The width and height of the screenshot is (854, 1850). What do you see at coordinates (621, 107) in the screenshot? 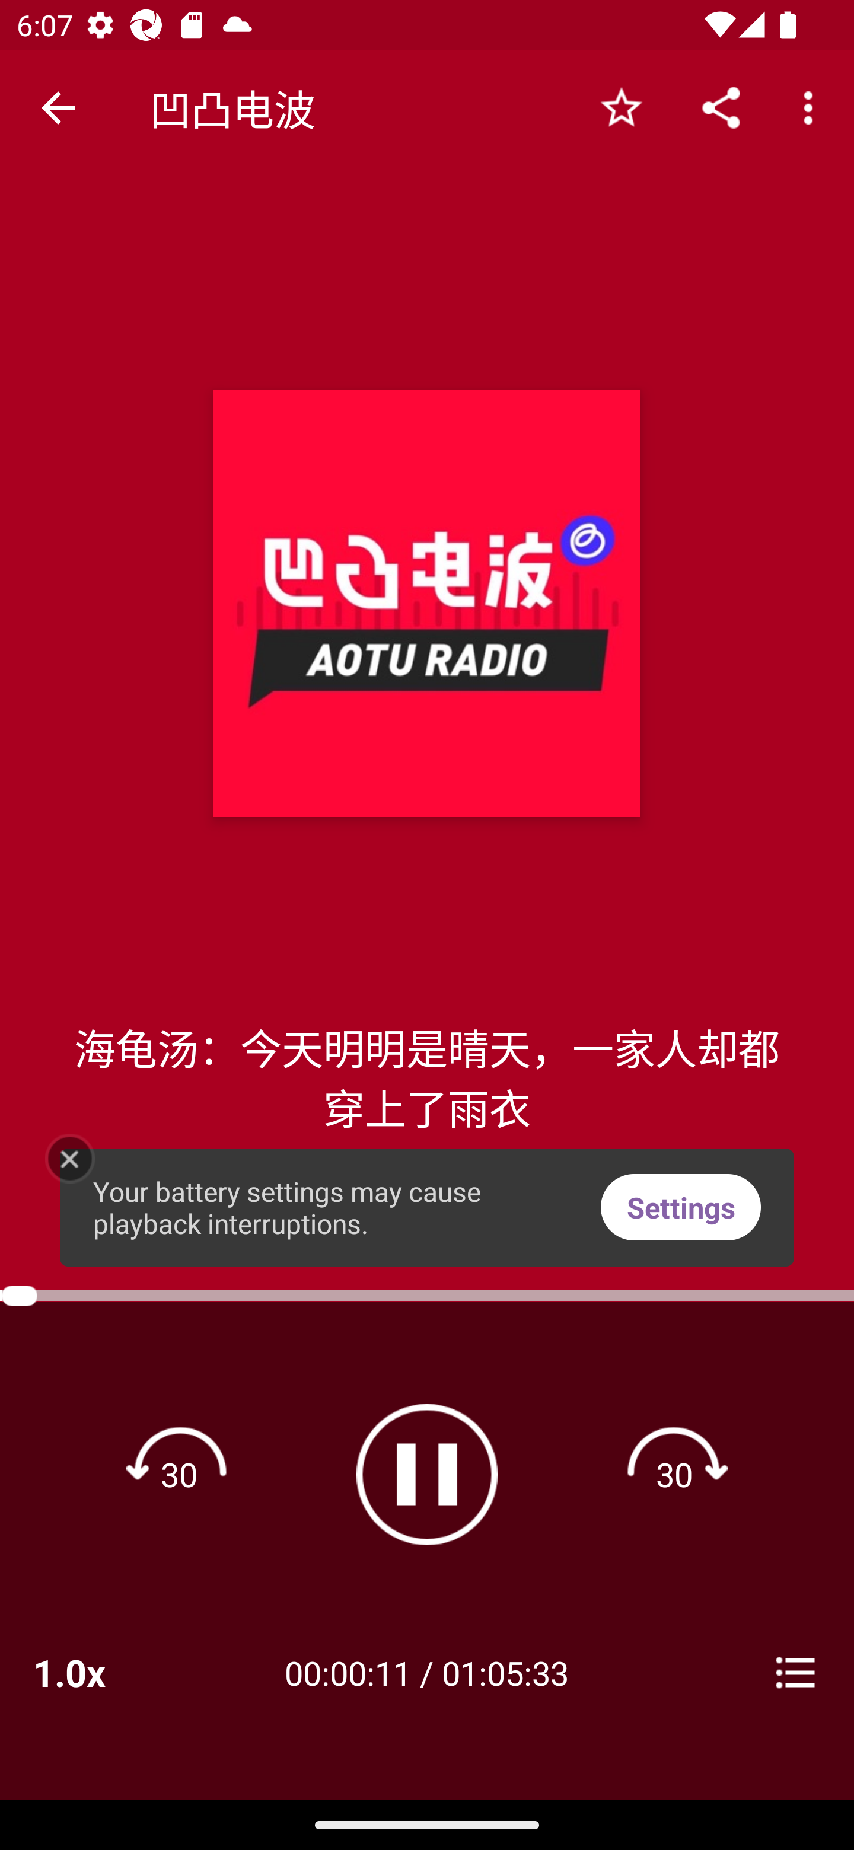
I see `Add to Favorites` at bounding box center [621, 107].